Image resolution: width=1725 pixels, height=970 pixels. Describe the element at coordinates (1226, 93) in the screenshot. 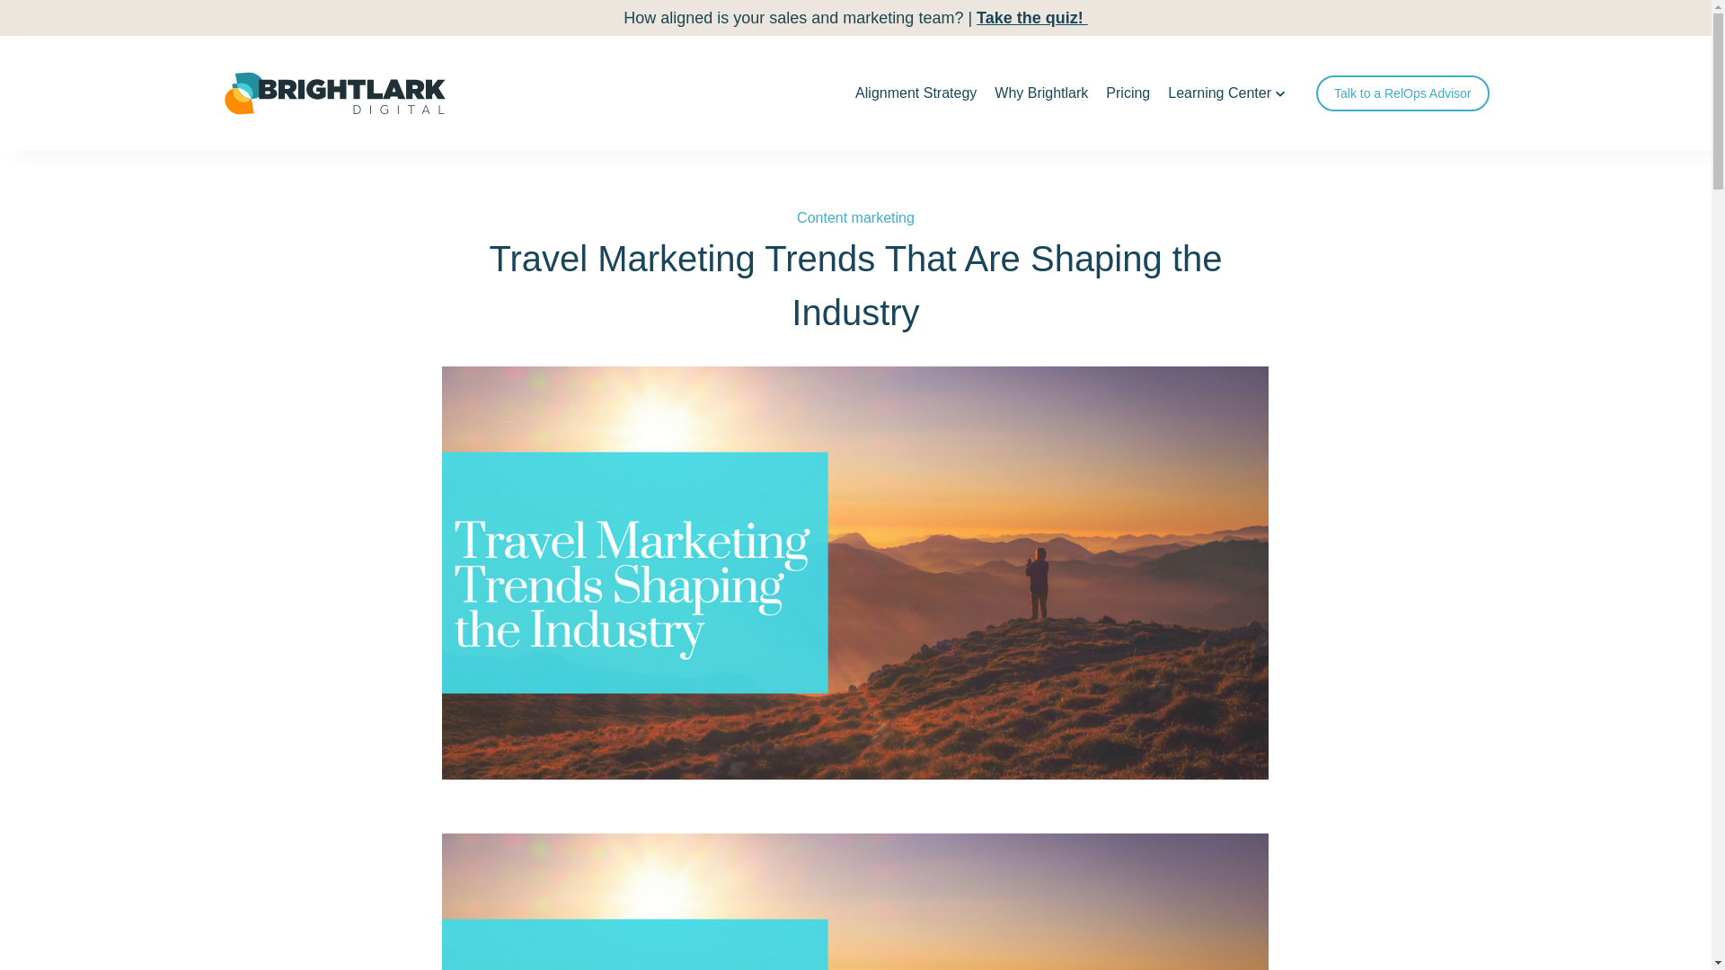

I see `Learning Center` at that location.